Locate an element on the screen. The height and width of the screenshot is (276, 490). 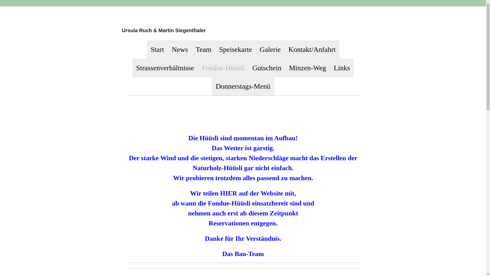
Gutschein is located at coordinates (267, 68).